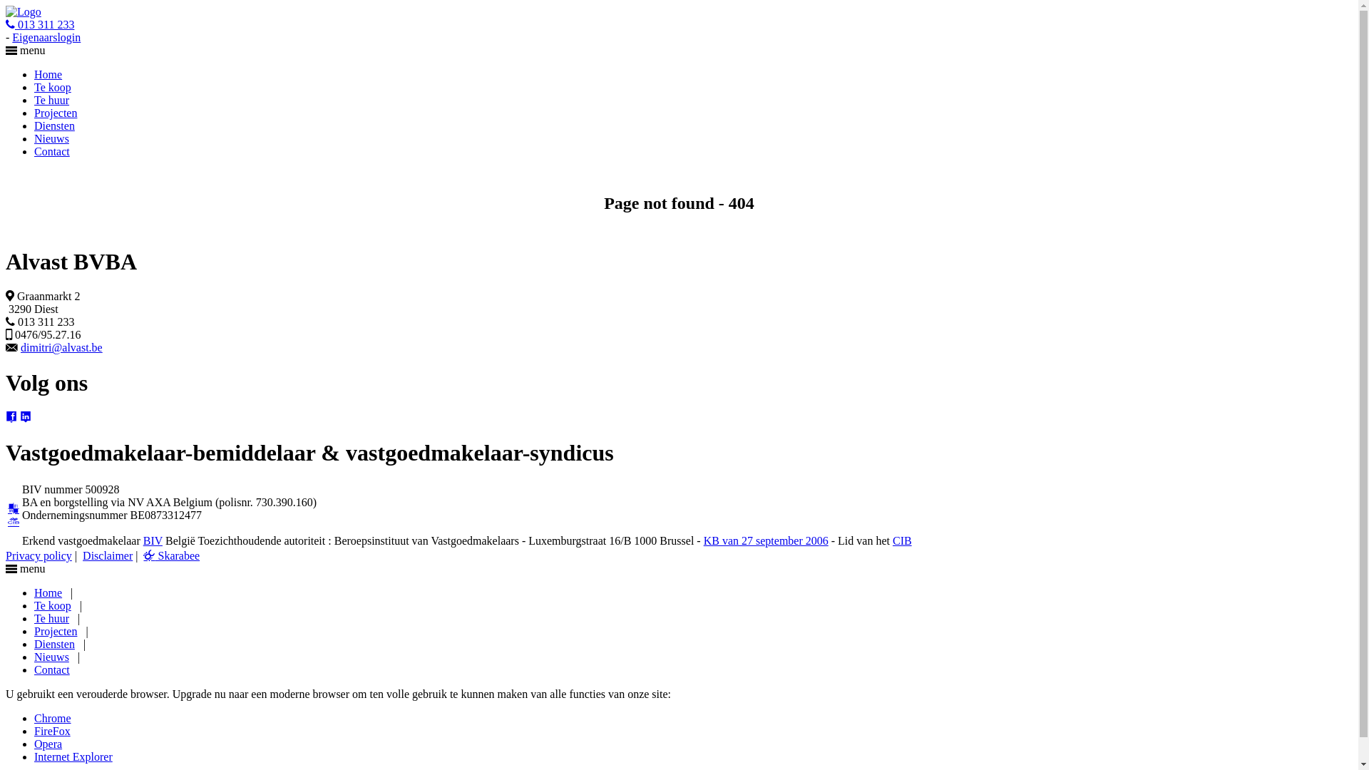  What do you see at coordinates (903, 540) in the screenshot?
I see `CIB` at bounding box center [903, 540].